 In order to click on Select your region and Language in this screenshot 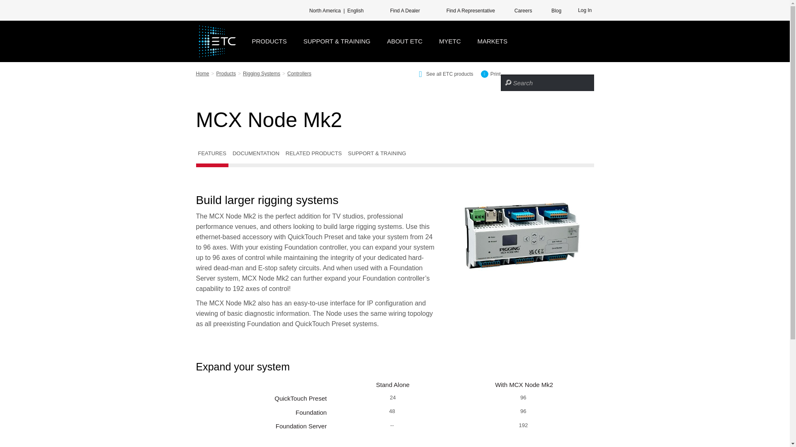, I will do `click(331, 10)`.